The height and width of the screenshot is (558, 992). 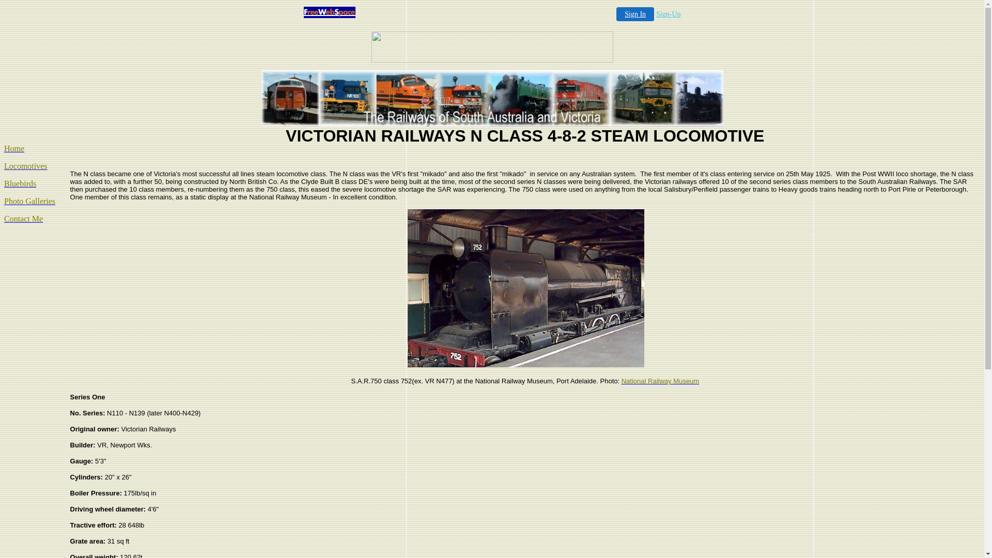 What do you see at coordinates (30, 202) in the screenshot?
I see `Photo Galleries` at bounding box center [30, 202].